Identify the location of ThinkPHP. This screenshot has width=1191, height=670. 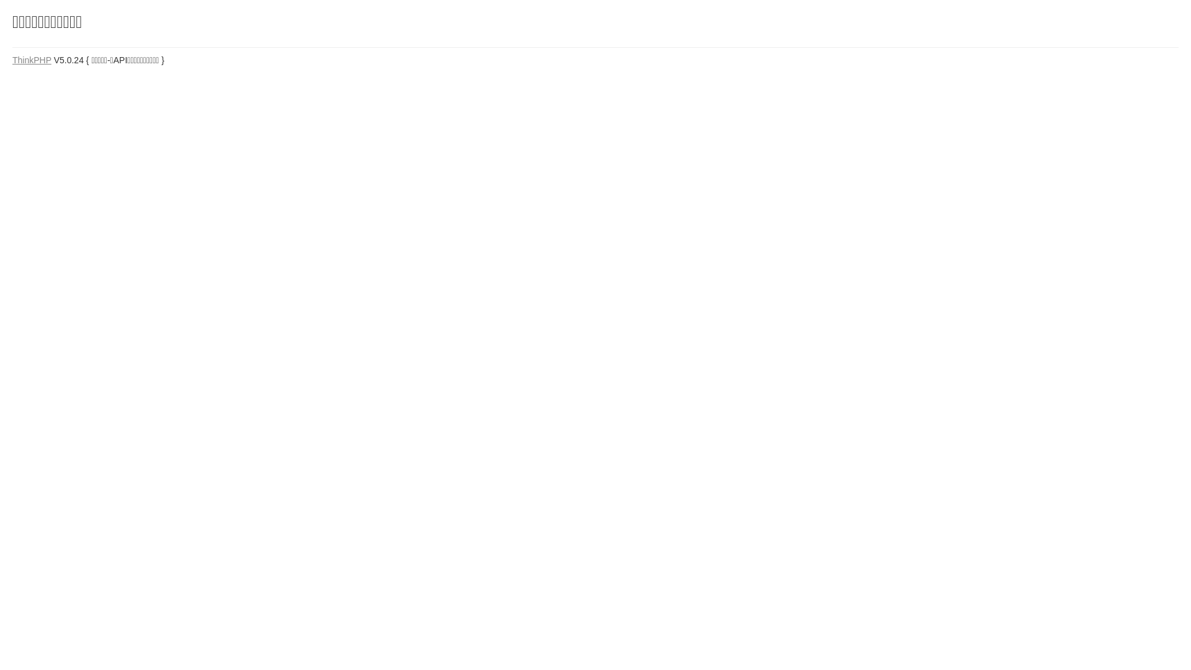
(32, 60).